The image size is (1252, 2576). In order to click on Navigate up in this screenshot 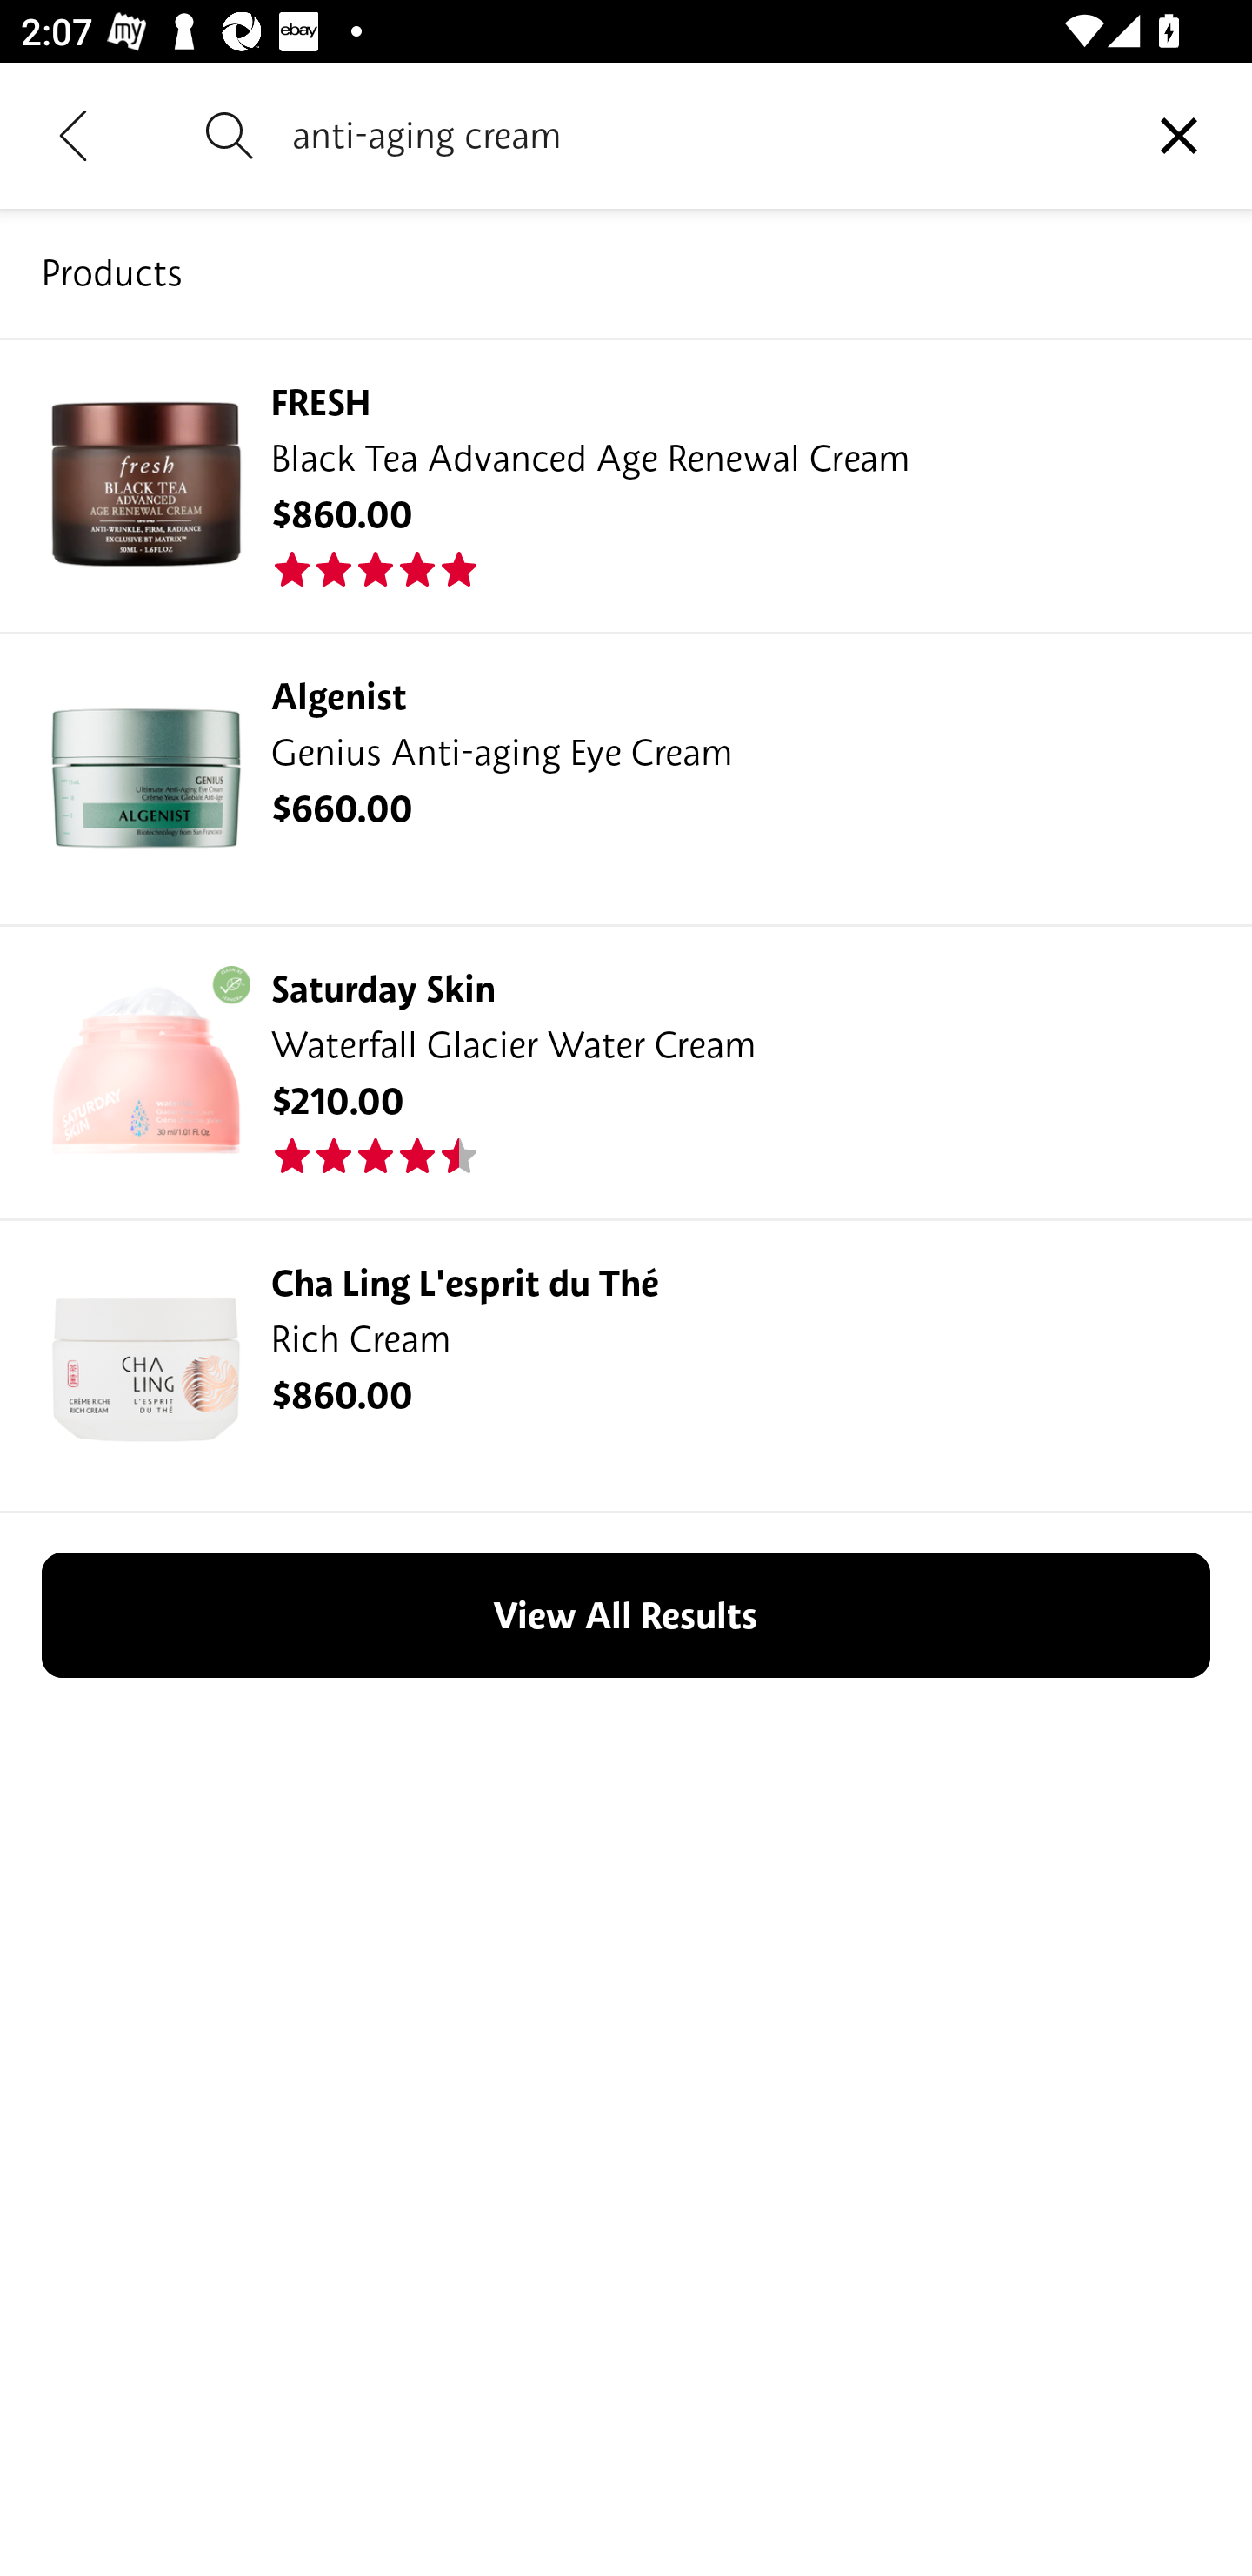, I will do `click(73, 135)`.